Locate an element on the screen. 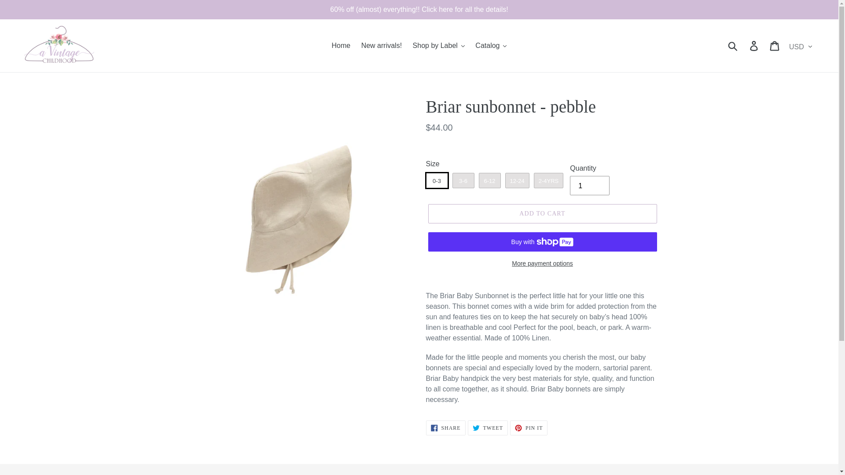  New arrivals! is located at coordinates (381, 45).